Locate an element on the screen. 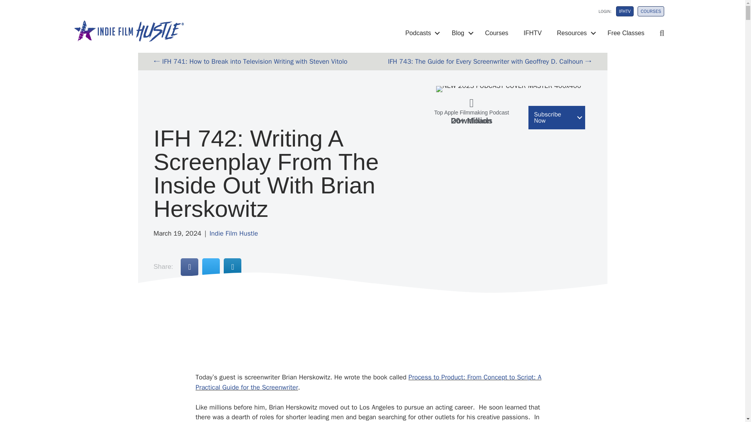 This screenshot has width=751, height=422. NEW 2023 PODCAST COVER MASTER 400x400 is located at coordinates (508, 89).